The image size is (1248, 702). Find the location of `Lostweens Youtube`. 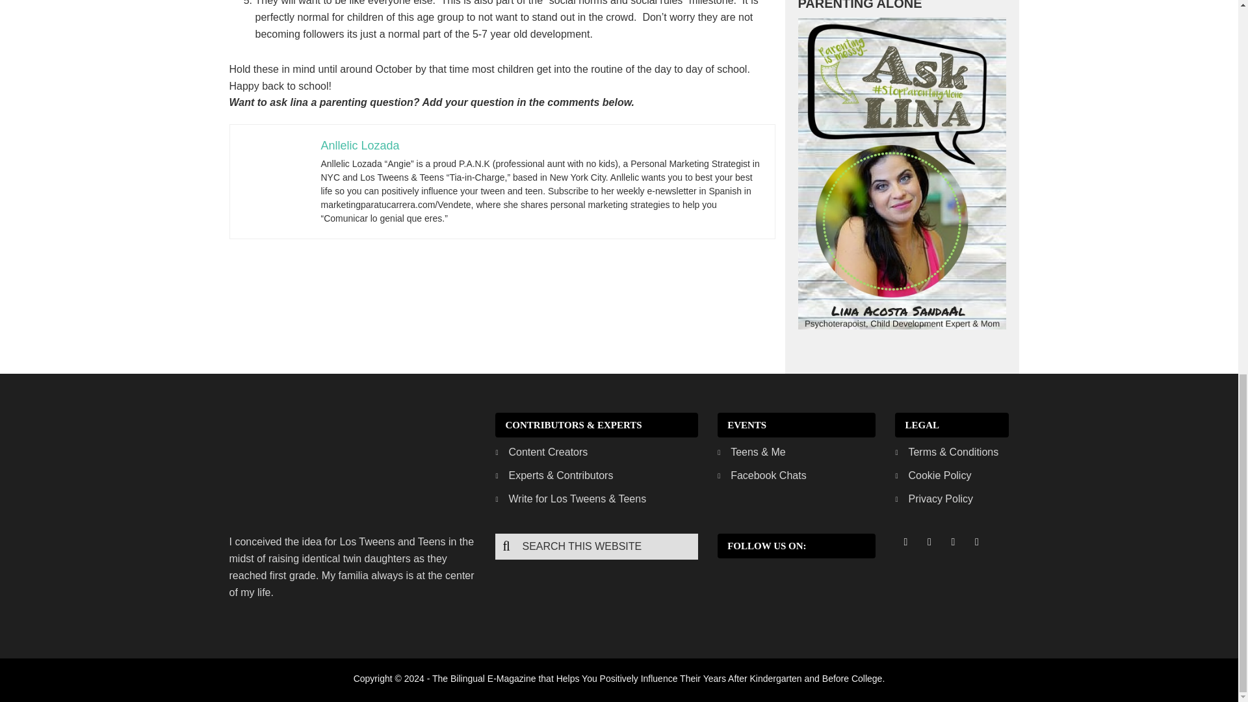

Lostweens Youtube is located at coordinates (976, 542).